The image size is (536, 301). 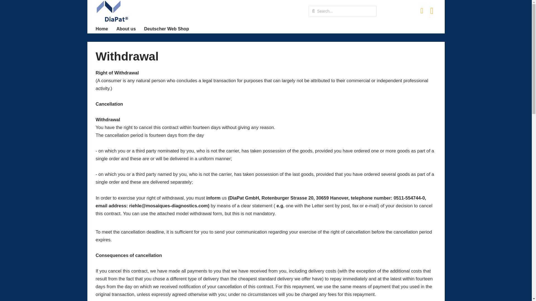 I want to click on Deutscher Web Shop, so click(x=166, y=29).